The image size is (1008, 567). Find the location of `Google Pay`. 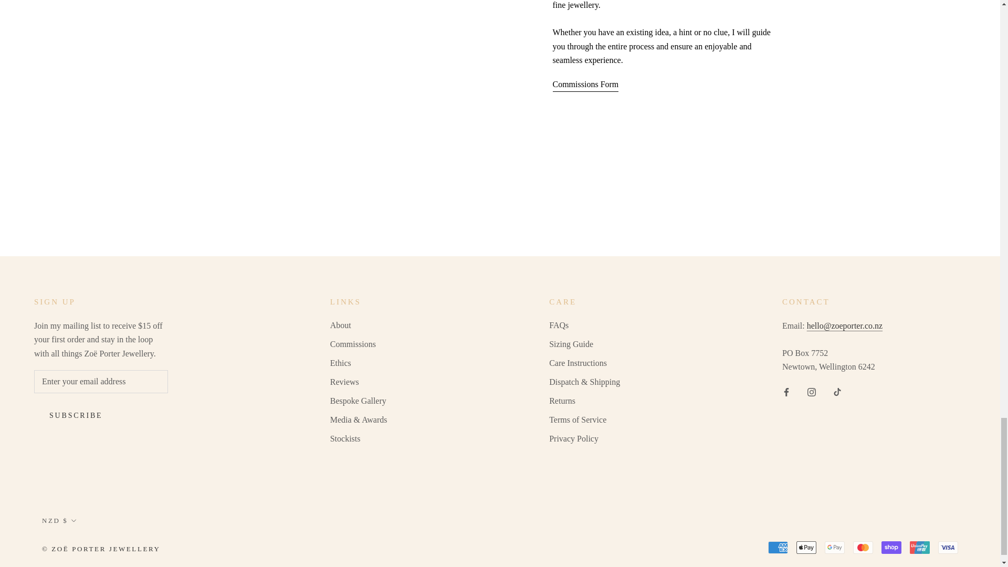

Google Pay is located at coordinates (834, 548).